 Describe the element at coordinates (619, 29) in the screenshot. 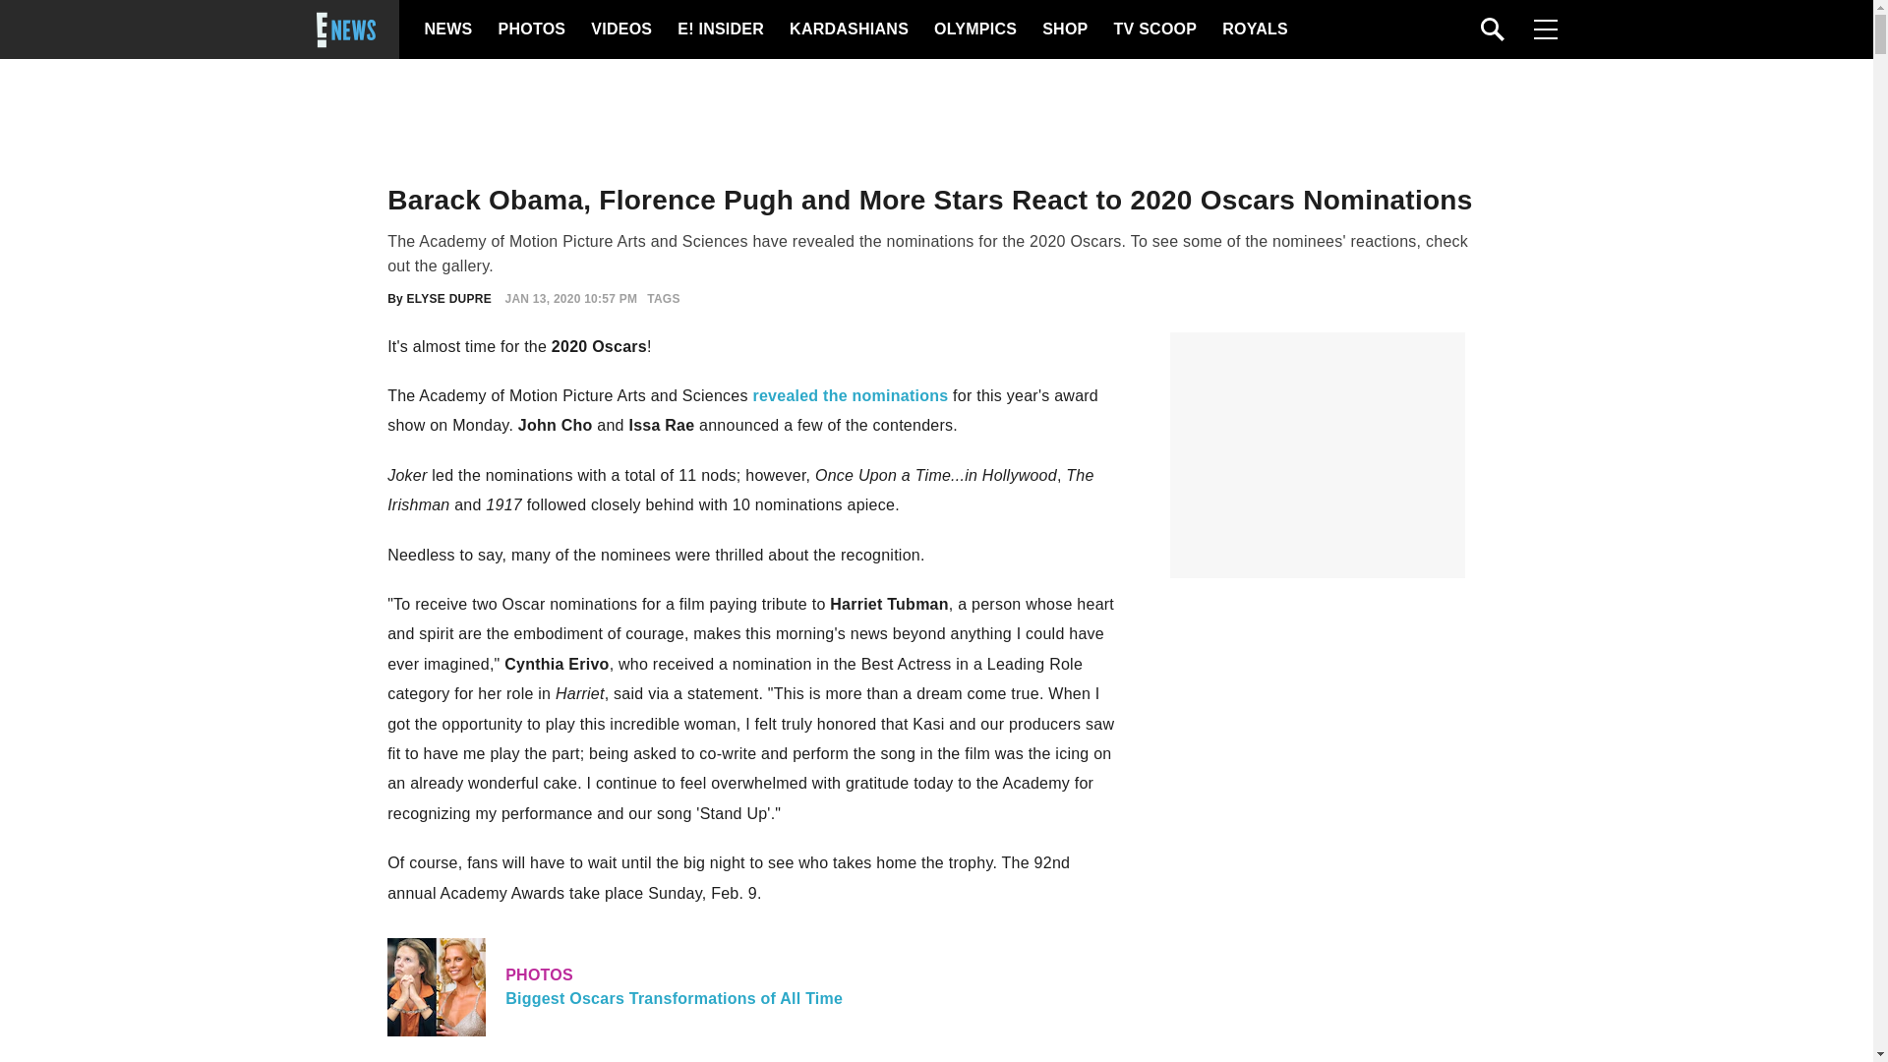

I see `revealed the nominations` at that location.